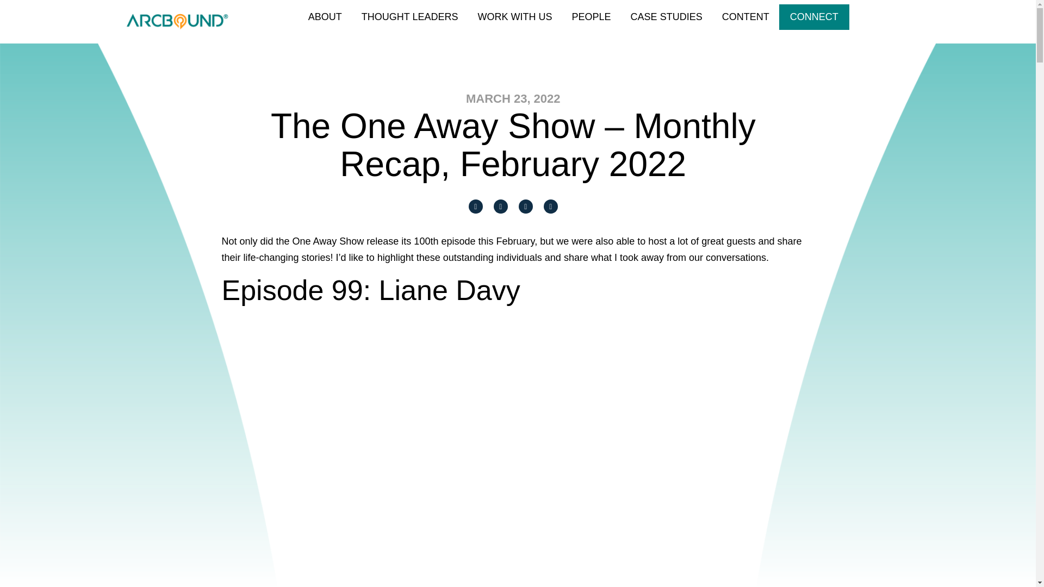 This screenshot has height=587, width=1044. I want to click on THOUGHT LEADERS, so click(409, 17).